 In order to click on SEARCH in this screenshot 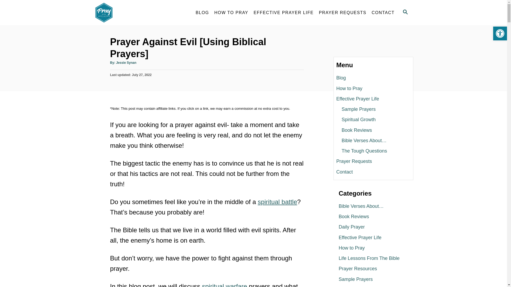, I will do `click(405, 12)`.